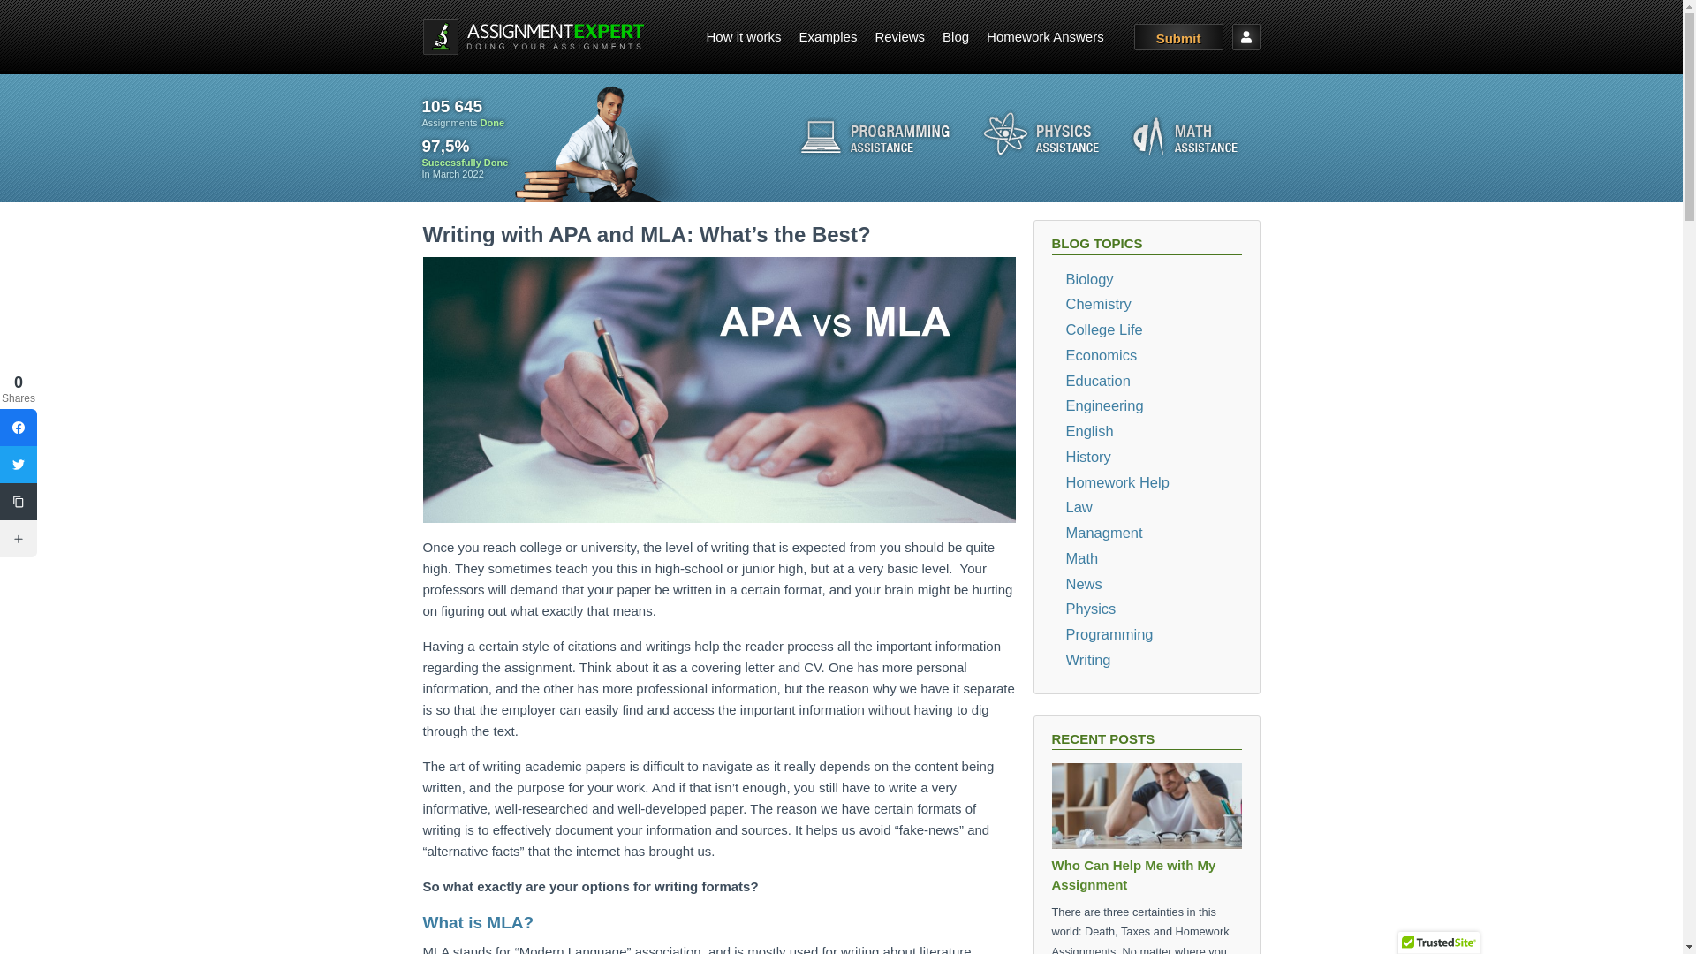 The height and width of the screenshot is (954, 1696). Describe the element at coordinates (1045, 36) in the screenshot. I see `Homework Answers` at that location.